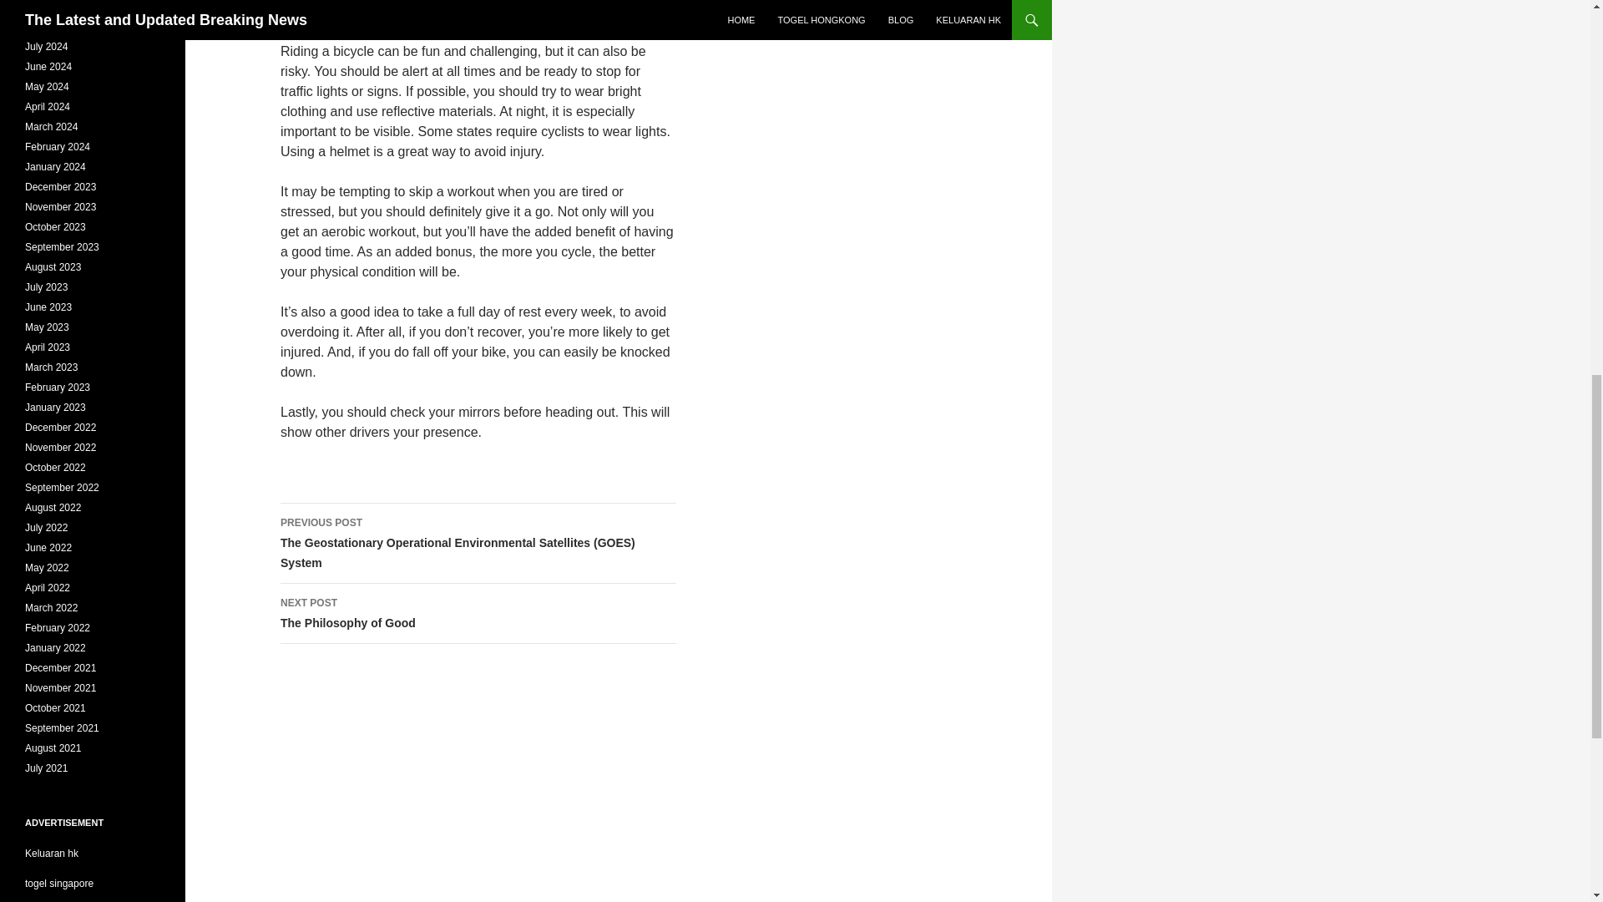 Image resolution: width=1603 pixels, height=902 pixels. Describe the element at coordinates (55, 226) in the screenshot. I see `October 2023` at that location.